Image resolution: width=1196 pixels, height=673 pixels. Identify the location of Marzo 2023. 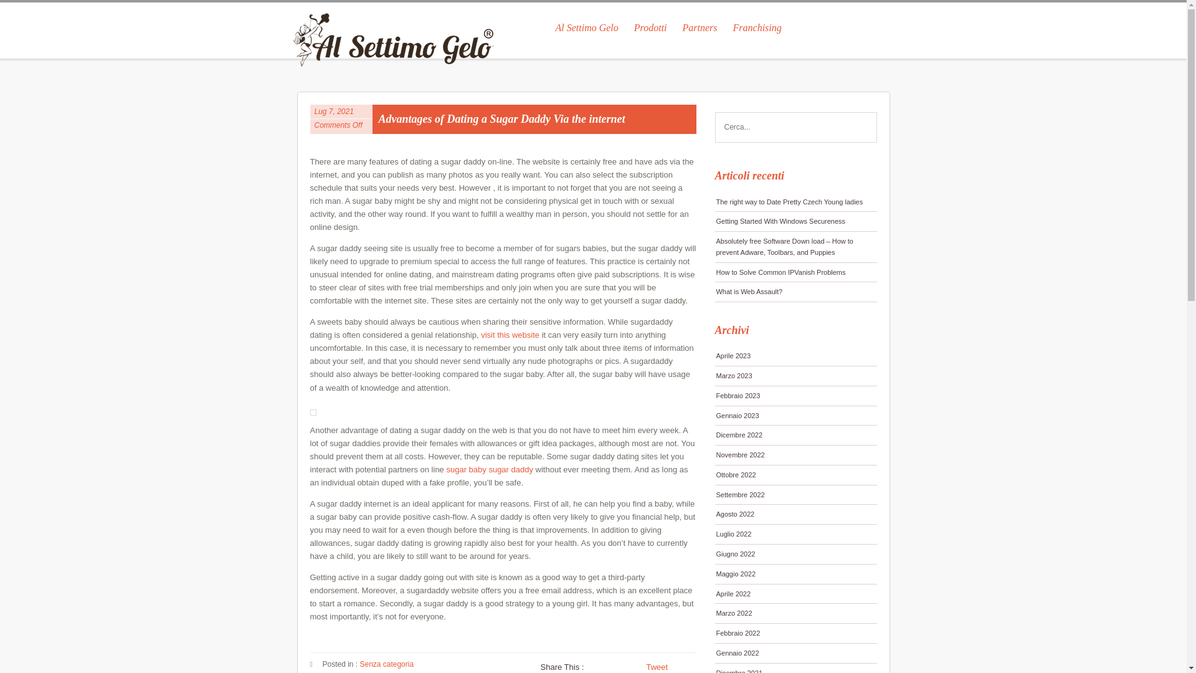
(796, 375).